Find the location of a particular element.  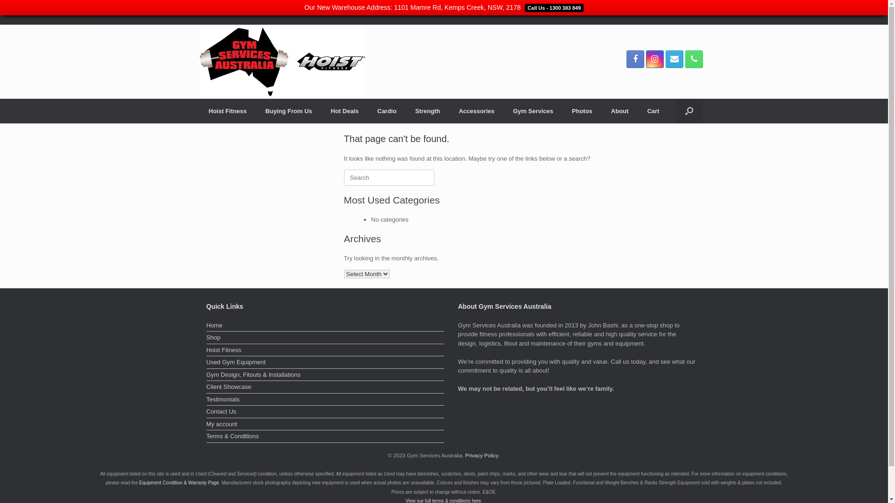

Cart is located at coordinates (653, 111).